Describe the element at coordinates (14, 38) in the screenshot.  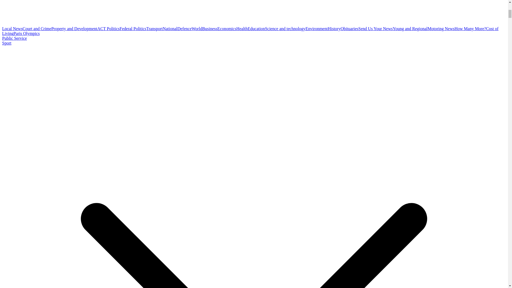
I see `Public Service` at that location.